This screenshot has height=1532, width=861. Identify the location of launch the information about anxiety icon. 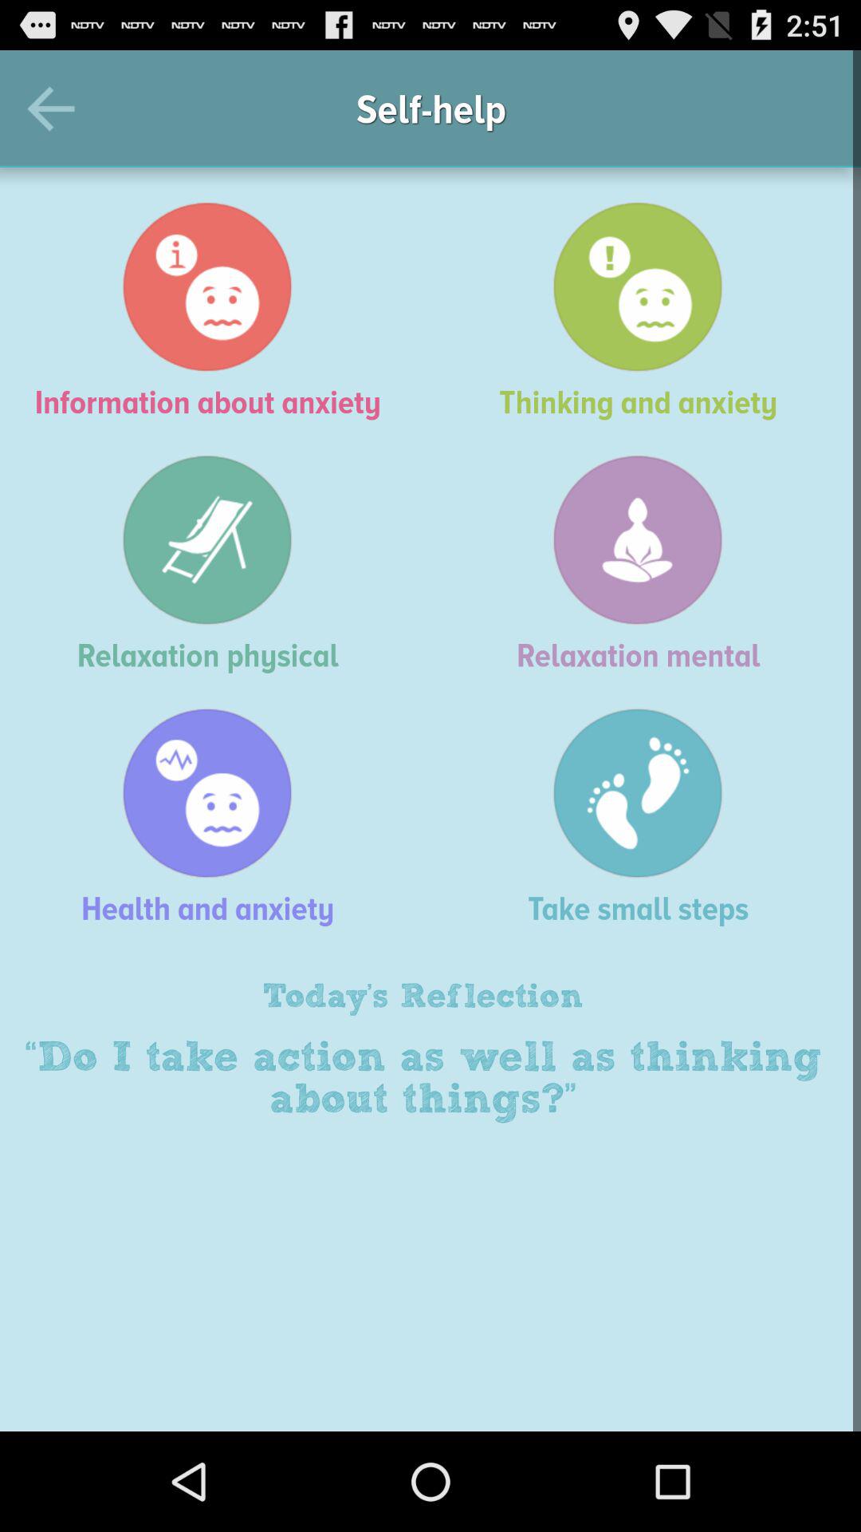
(215, 310).